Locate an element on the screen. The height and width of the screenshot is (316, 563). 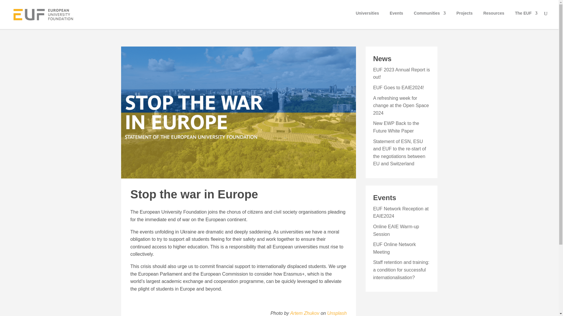
EUF Goes to EAIE2024! is located at coordinates (398, 87).